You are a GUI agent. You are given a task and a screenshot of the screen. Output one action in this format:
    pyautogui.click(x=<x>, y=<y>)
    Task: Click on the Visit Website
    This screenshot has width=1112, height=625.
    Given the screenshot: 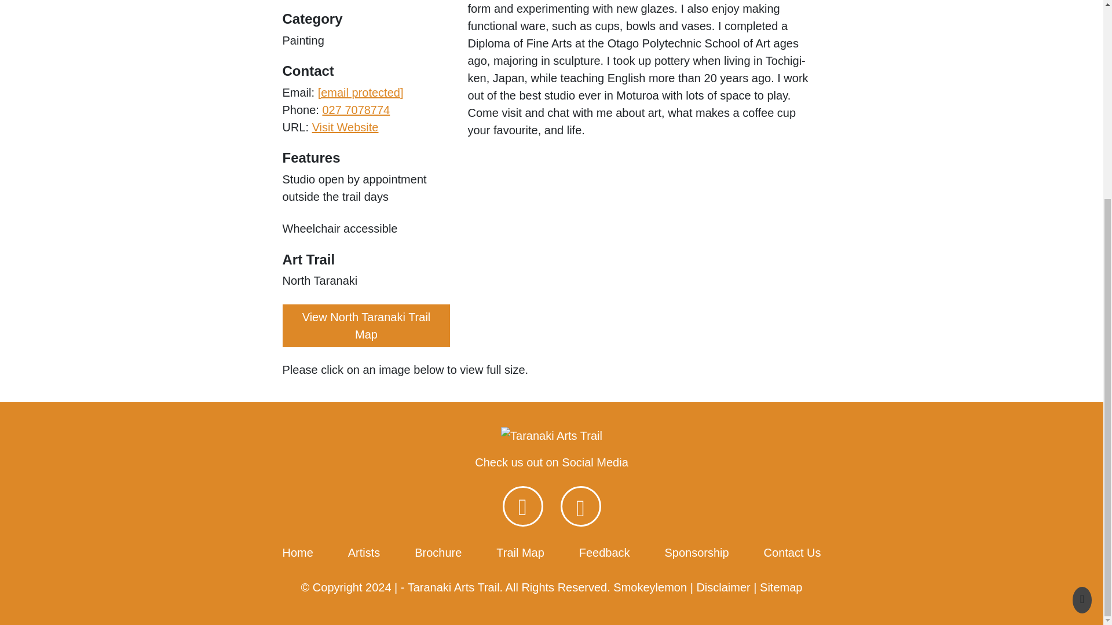 What is the action you would take?
    pyautogui.click(x=345, y=127)
    